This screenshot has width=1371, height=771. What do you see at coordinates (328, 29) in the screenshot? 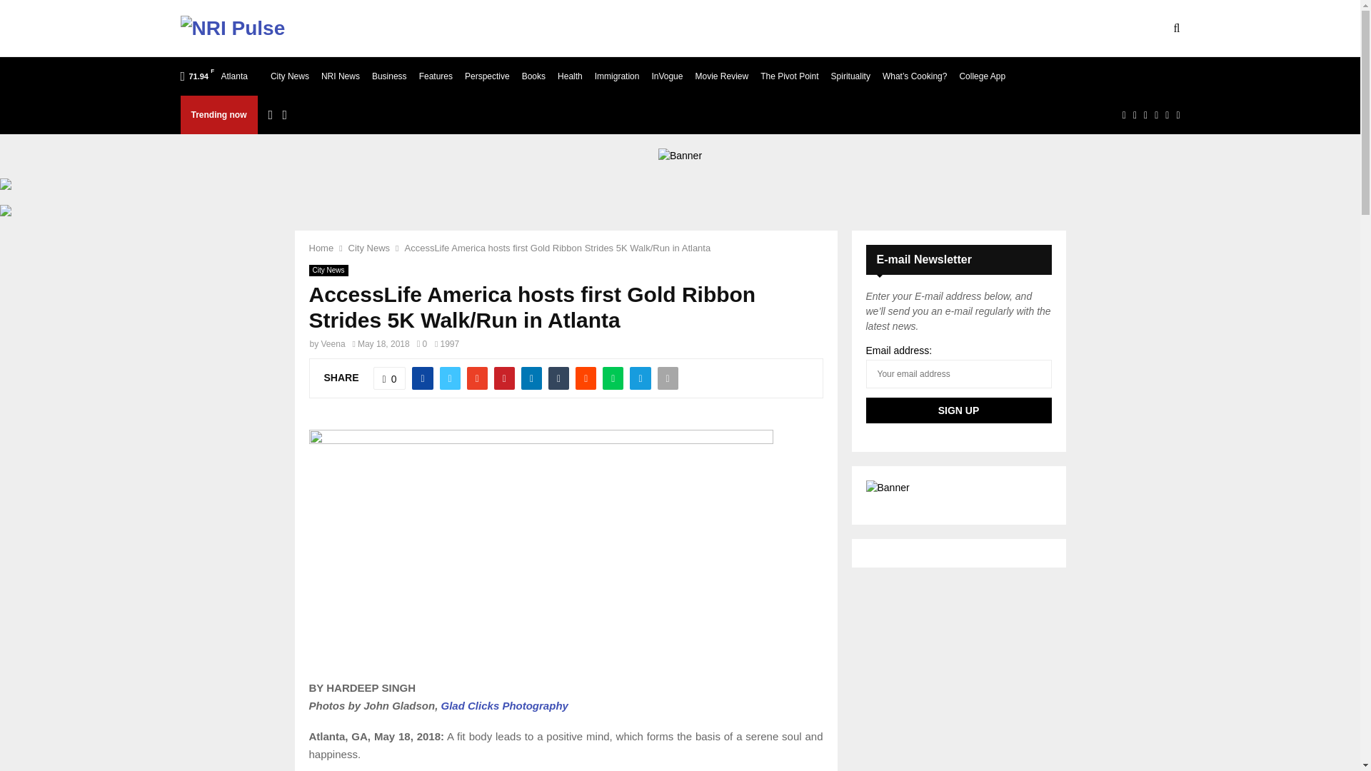
I see `HOME` at bounding box center [328, 29].